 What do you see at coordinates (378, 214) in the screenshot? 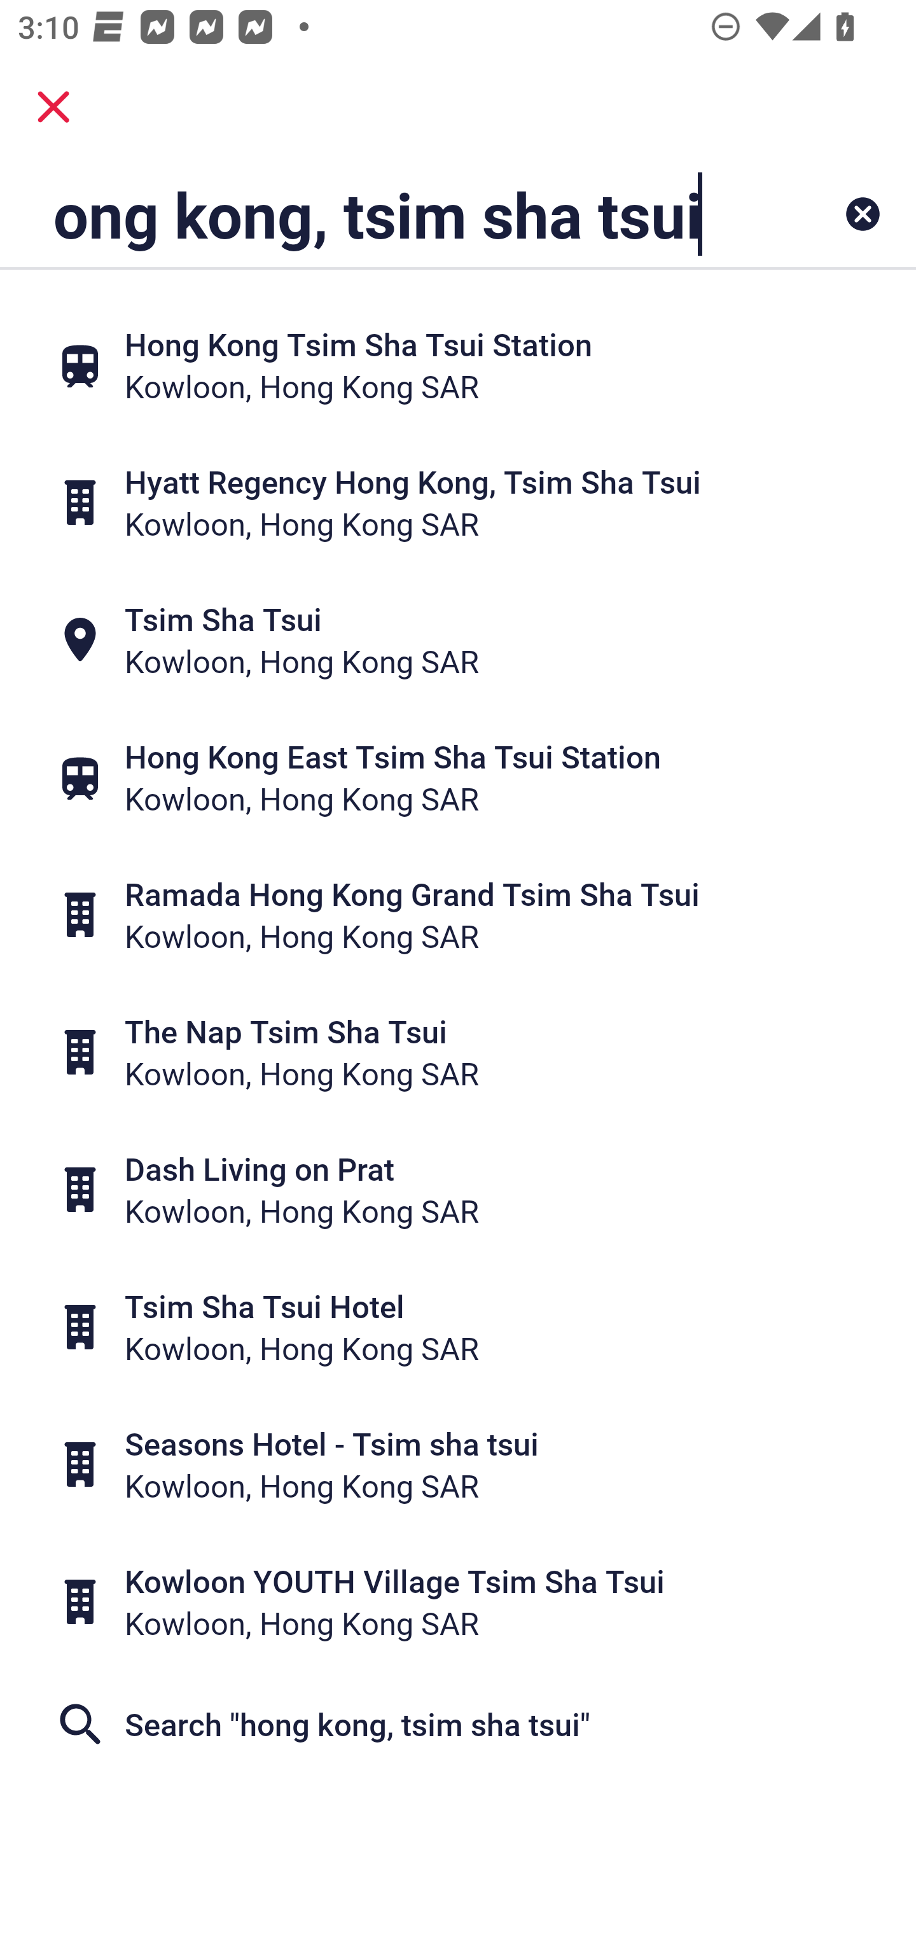
I see `hong kong, tsim sha tsui` at bounding box center [378, 214].